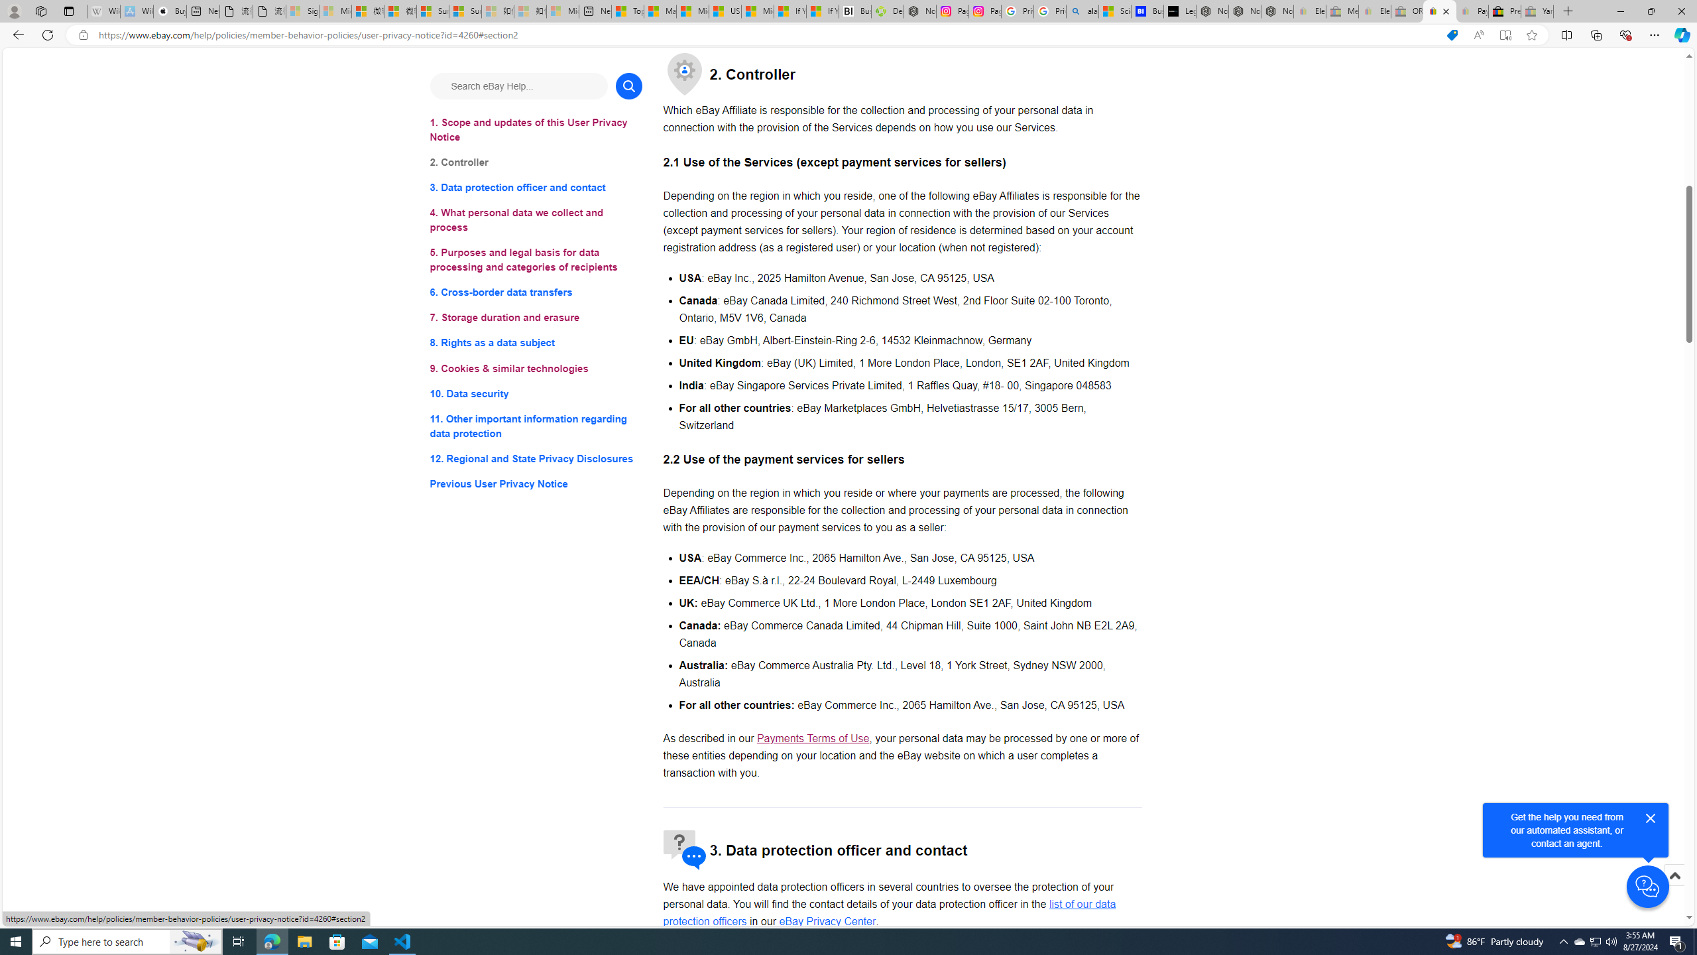  What do you see at coordinates (536, 318) in the screenshot?
I see `7. Storage duration and erasure` at bounding box center [536, 318].